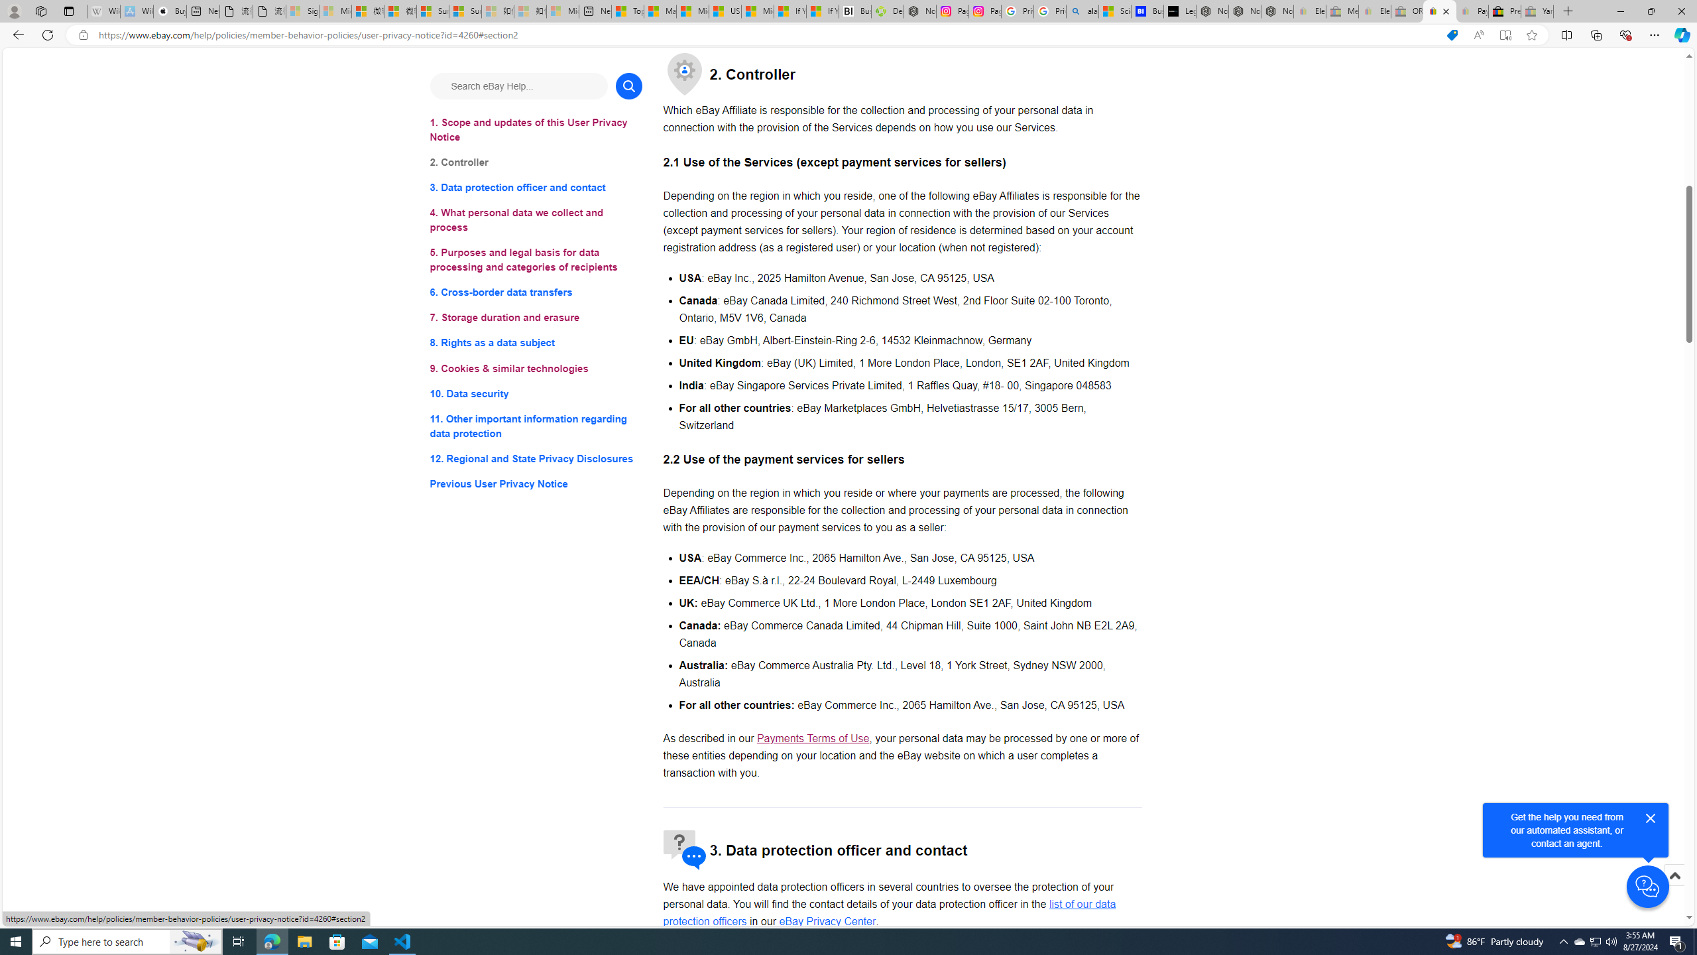  What do you see at coordinates (536, 318) in the screenshot?
I see `7. Storage duration and erasure` at bounding box center [536, 318].